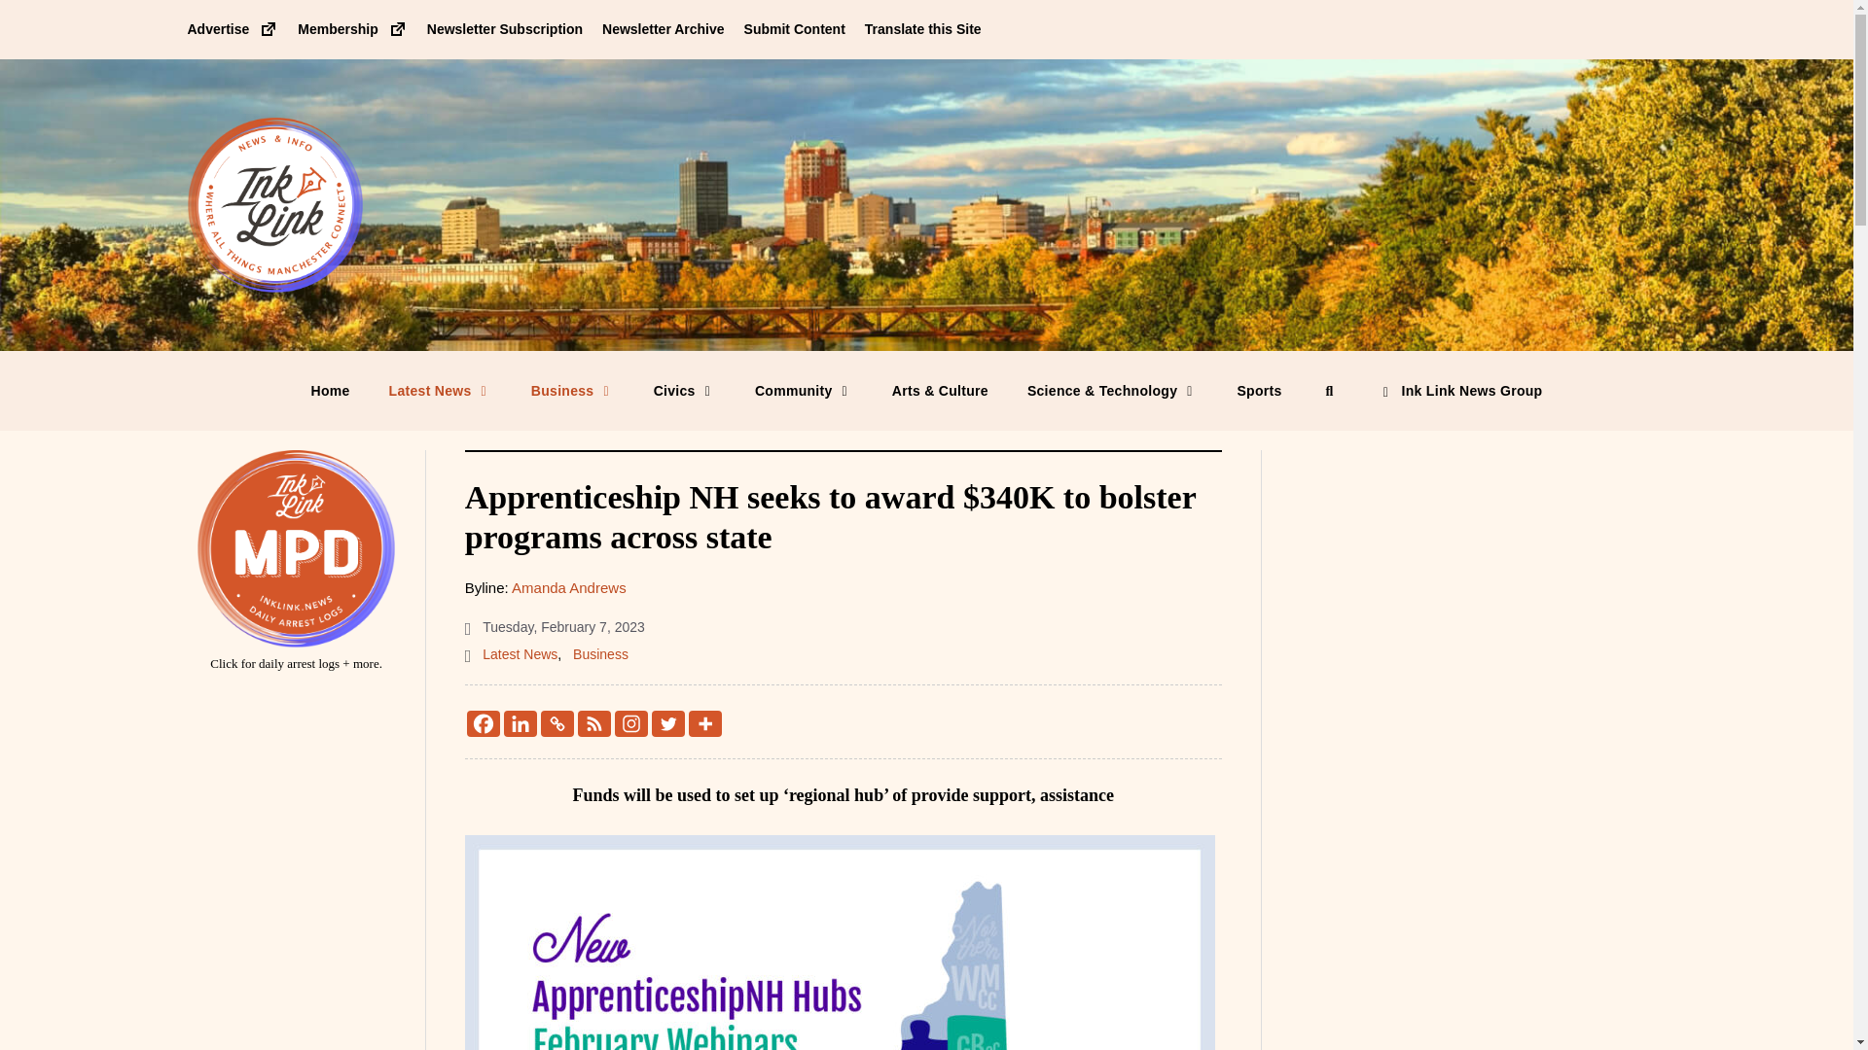  Describe the element at coordinates (804, 390) in the screenshot. I see `Community` at that location.